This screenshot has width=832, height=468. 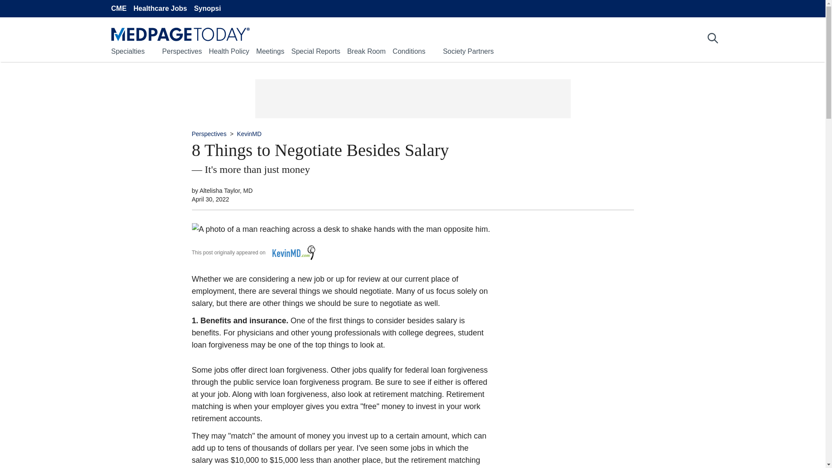 What do you see at coordinates (290, 252) in the screenshot?
I see `Opens in a new tab or window` at bounding box center [290, 252].